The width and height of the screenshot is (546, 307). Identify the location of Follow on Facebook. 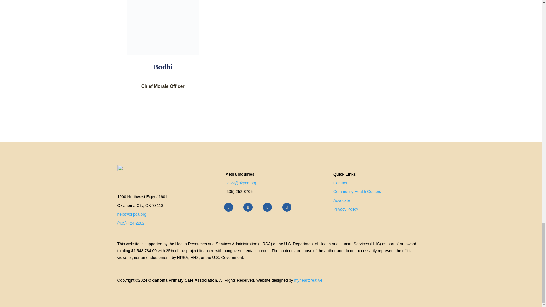
(228, 207).